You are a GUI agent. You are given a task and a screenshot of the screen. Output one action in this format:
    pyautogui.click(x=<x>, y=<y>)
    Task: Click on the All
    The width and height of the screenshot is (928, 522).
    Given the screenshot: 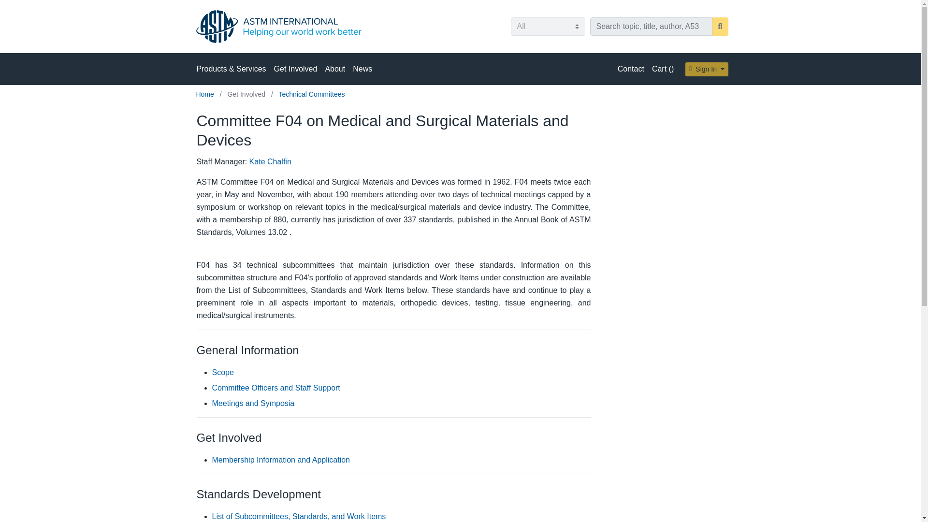 What is the action you would take?
    pyautogui.click(x=547, y=26)
    